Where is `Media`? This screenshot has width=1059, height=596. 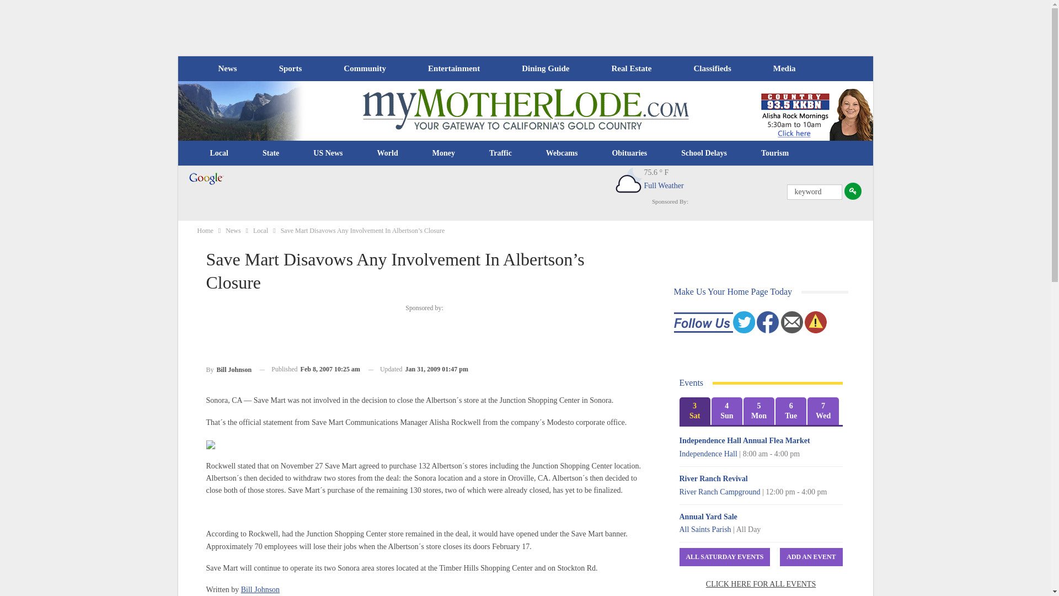 Media is located at coordinates (784, 68).